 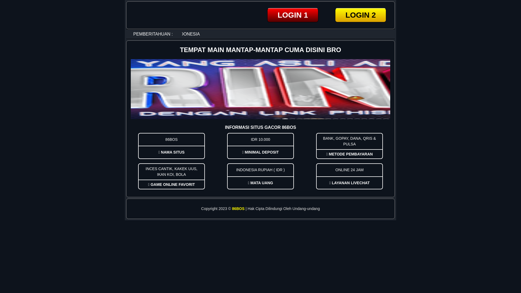 What do you see at coordinates (361, 15) in the screenshot?
I see `LOGIN 2` at bounding box center [361, 15].